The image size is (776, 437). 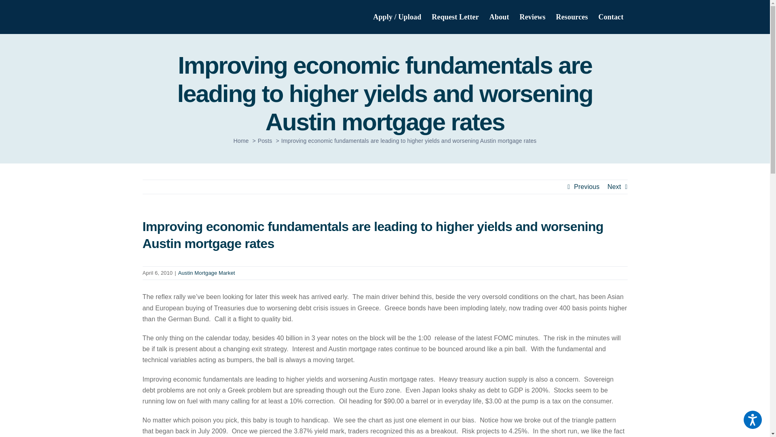 I want to click on Contact, so click(x=611, y=17).